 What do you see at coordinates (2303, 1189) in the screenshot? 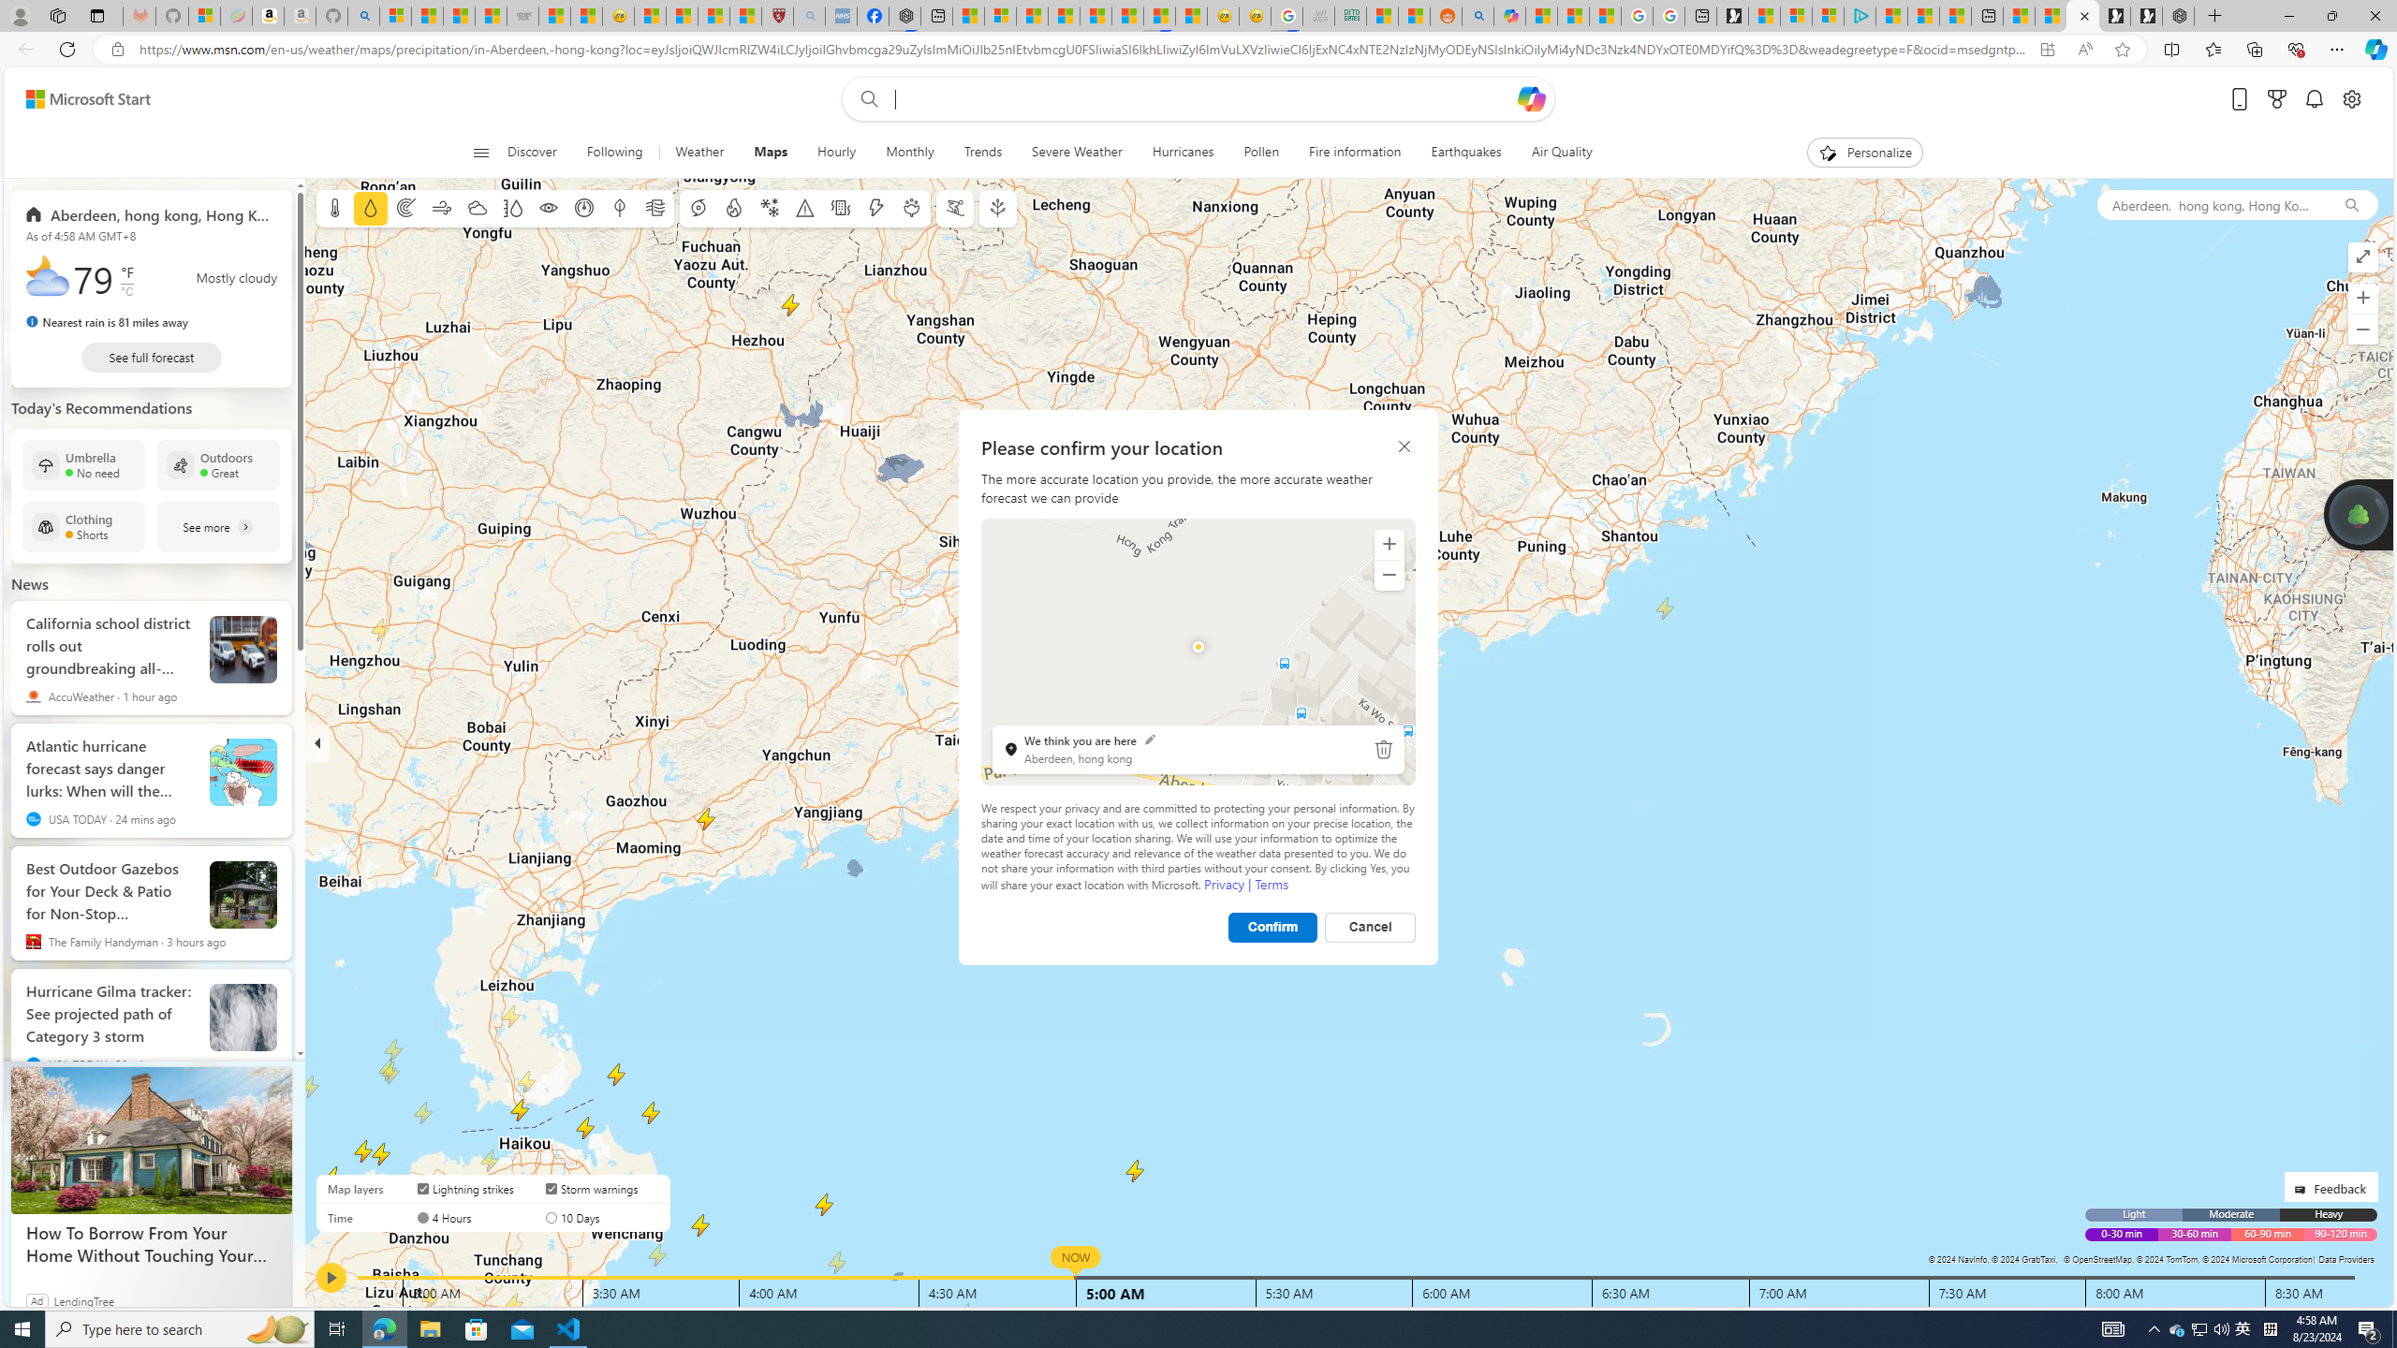
I see `Class: feedback_link_icon-DS-EntryPoint1-1` at bounding box center [2303, 1189].